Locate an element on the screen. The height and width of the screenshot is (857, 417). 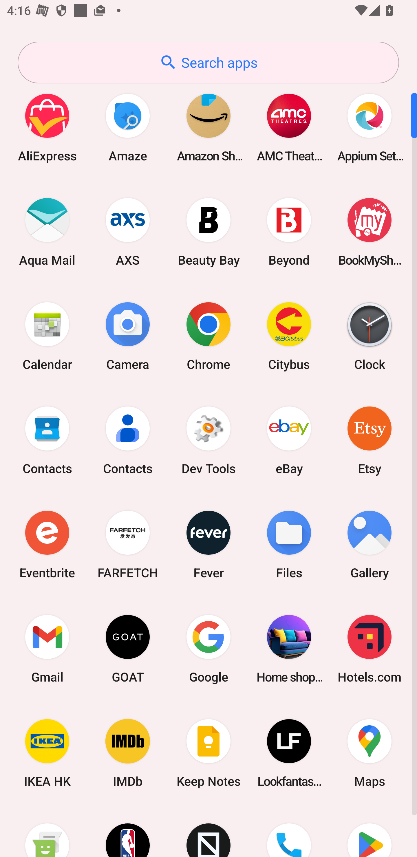
BookMyShow is located at coordinates (370, 232).